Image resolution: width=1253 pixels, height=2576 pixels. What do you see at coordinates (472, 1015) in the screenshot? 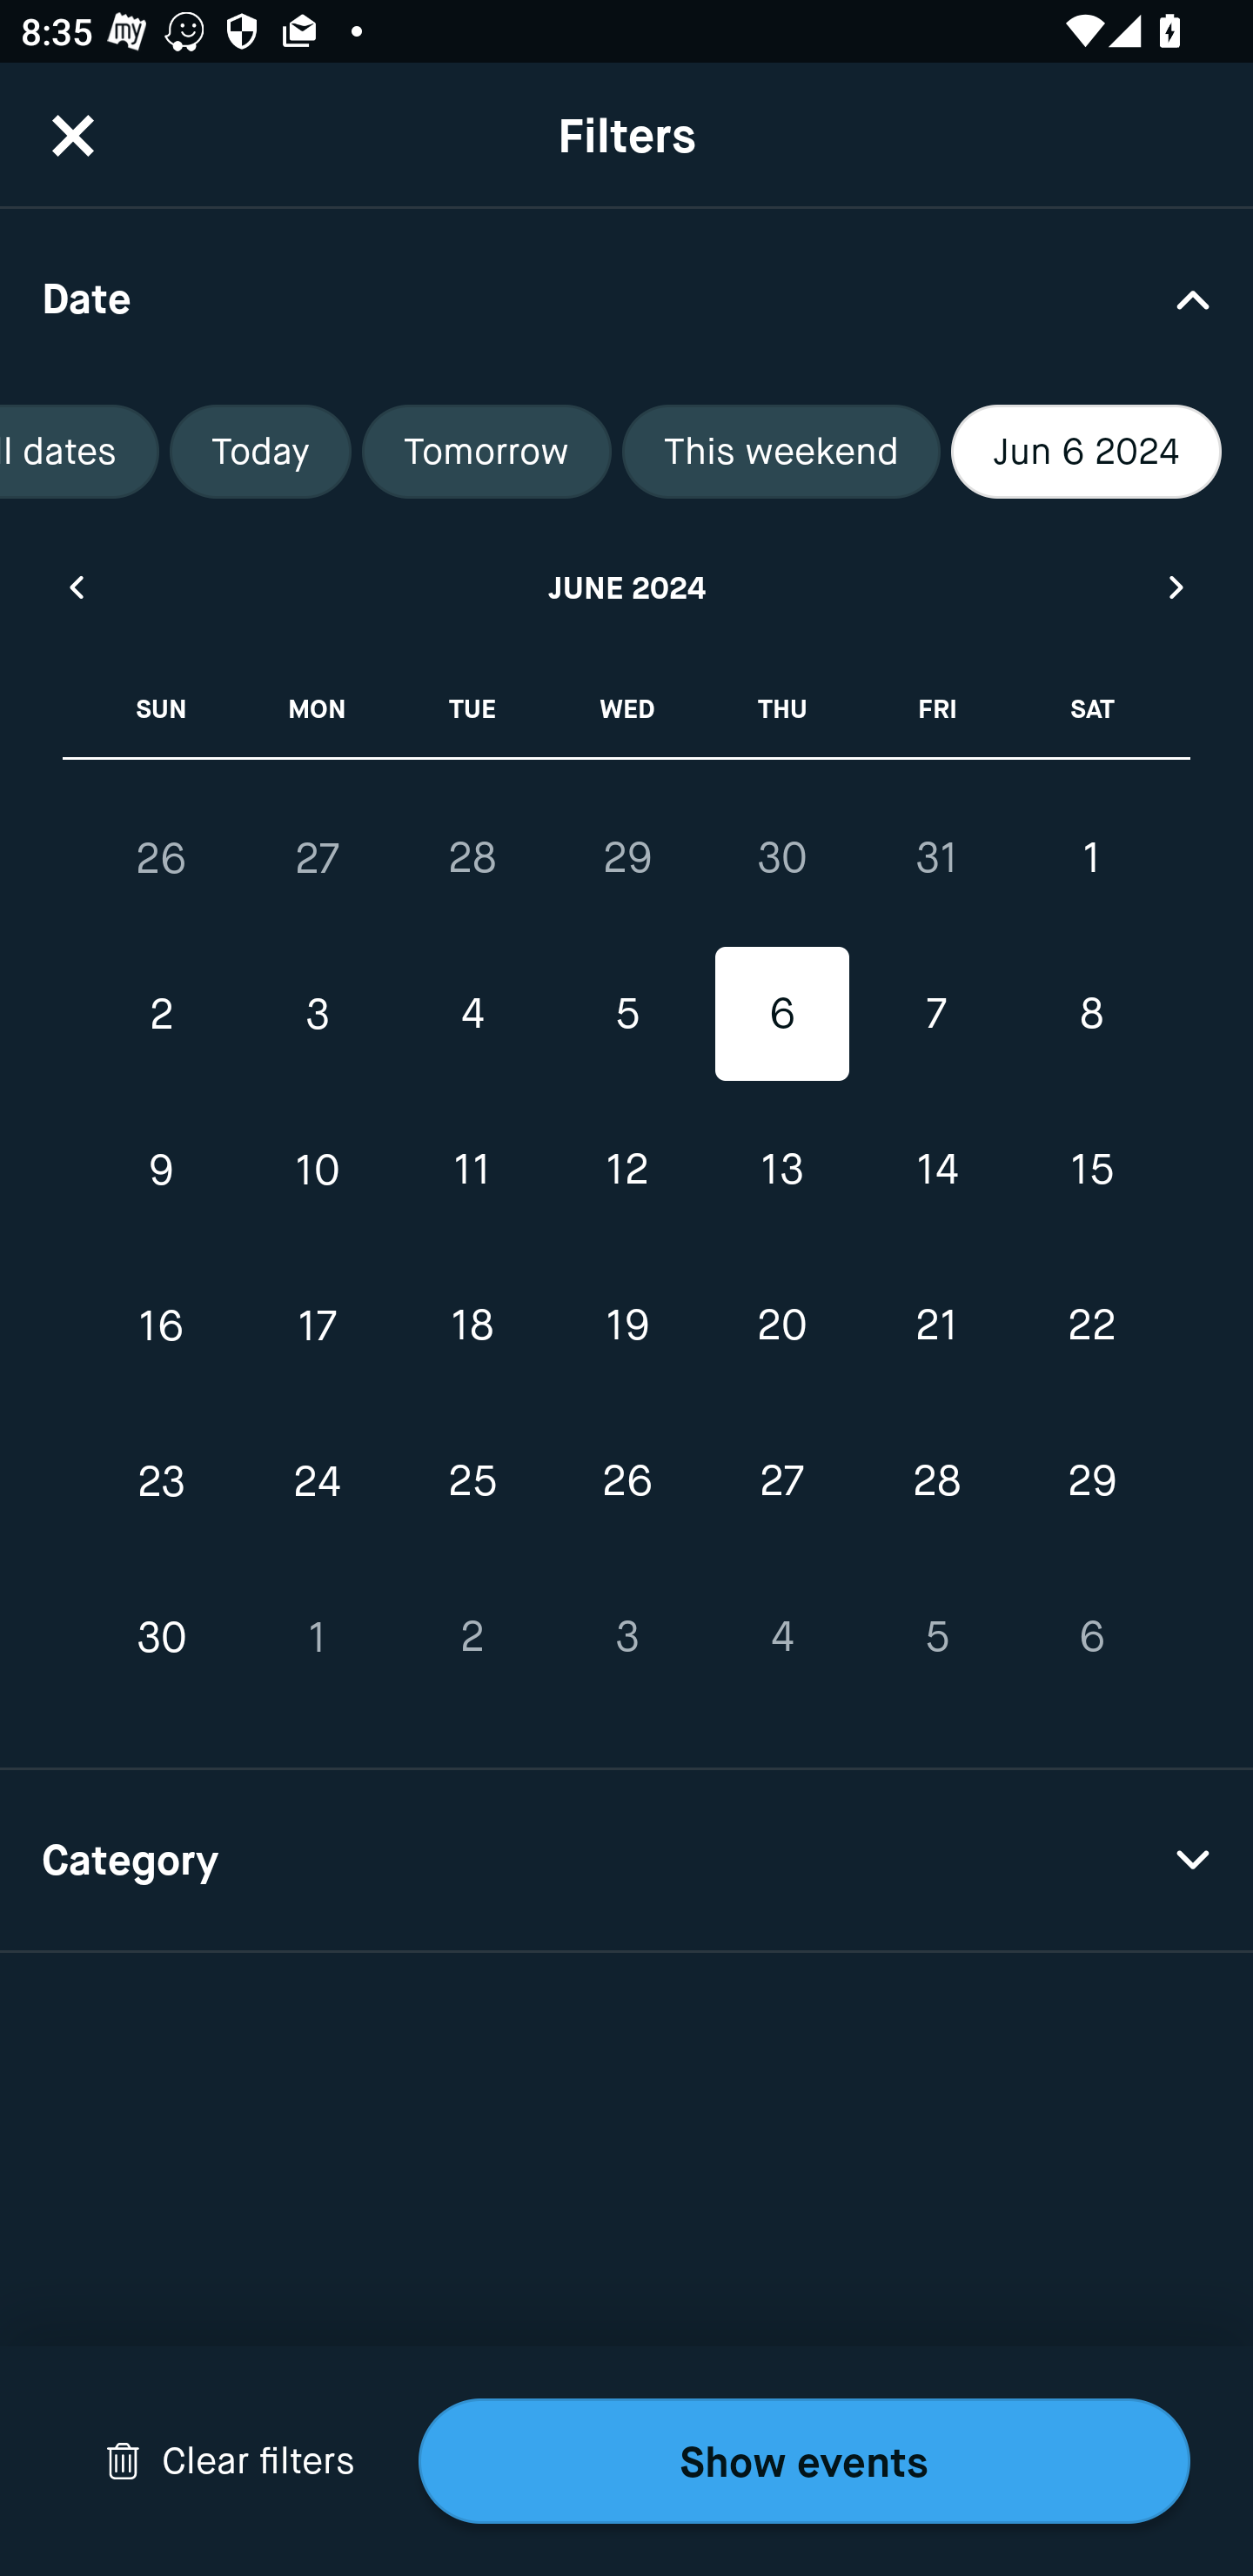
I see `4` at bounding box center [472, 1015].